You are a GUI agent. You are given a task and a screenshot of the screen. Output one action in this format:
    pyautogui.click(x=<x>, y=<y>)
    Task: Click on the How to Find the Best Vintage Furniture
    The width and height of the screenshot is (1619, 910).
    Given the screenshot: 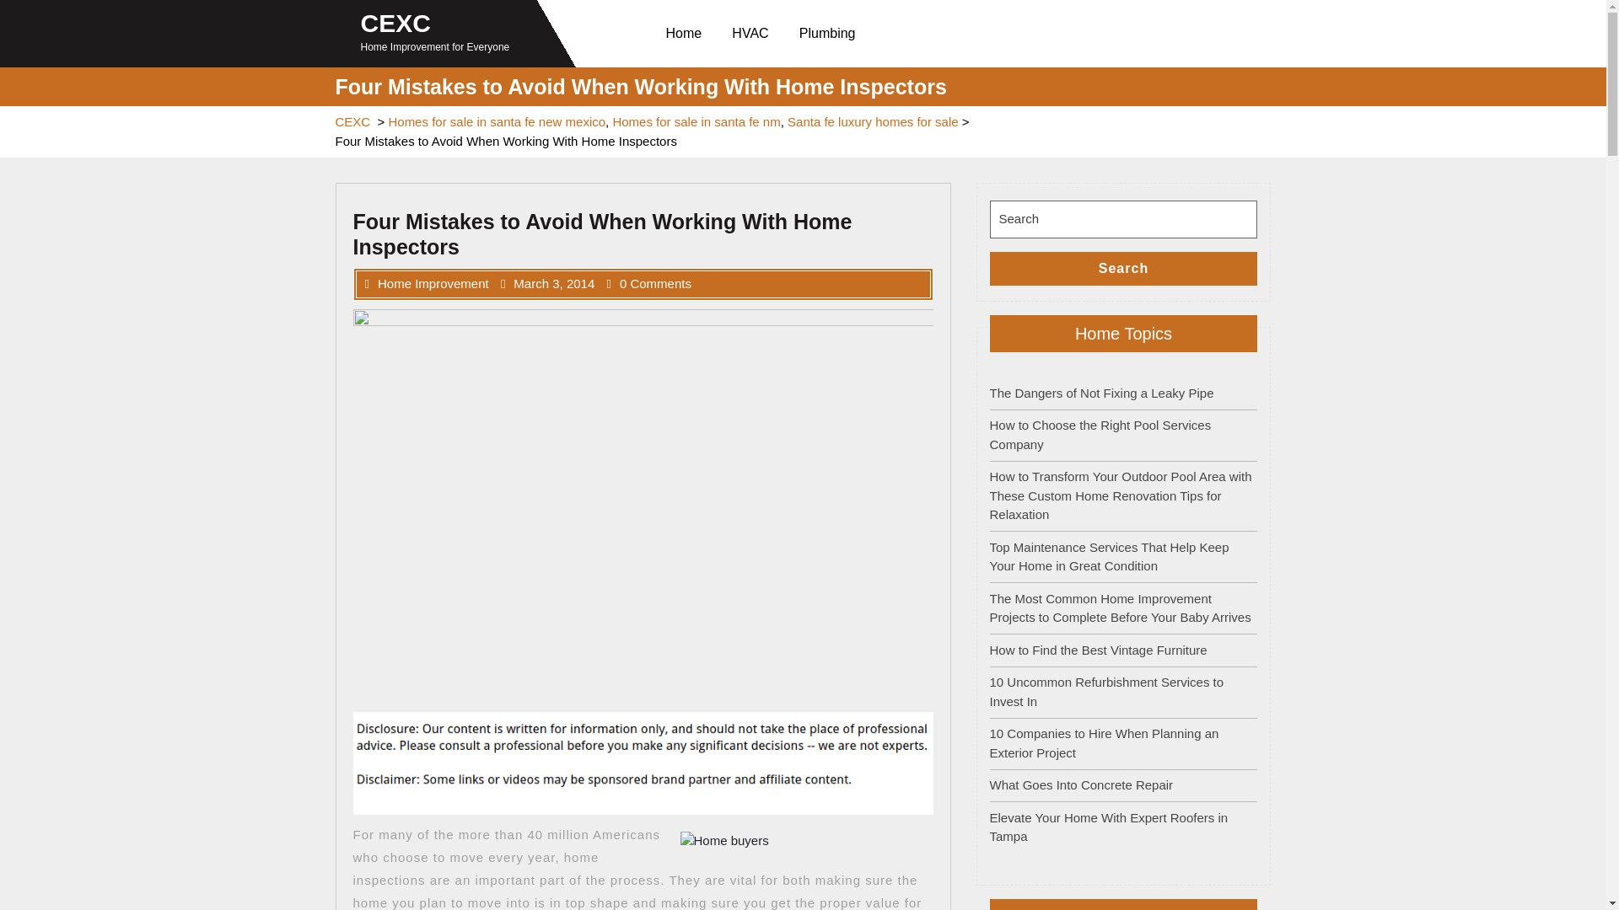 What is the action you would take?
    pyautogui.click(x=1098, y=649)
    